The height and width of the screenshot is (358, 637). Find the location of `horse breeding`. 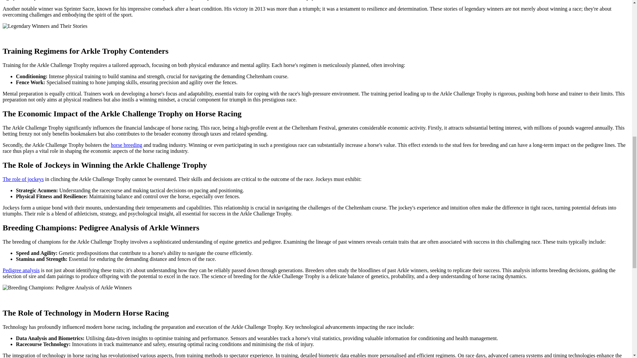

horse breeding is located at coordinates (126, 145).